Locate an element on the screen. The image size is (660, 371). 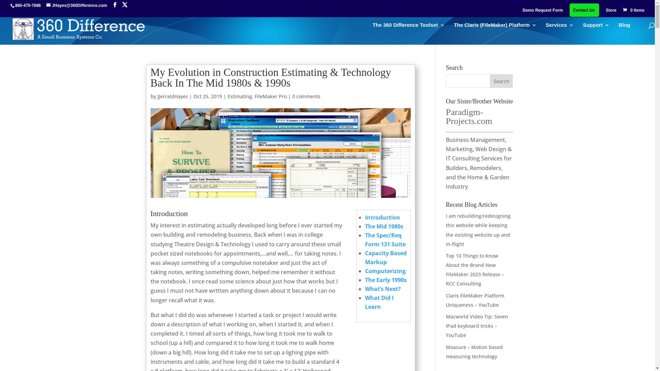
Computerizing is located at coordinates (385, 271).